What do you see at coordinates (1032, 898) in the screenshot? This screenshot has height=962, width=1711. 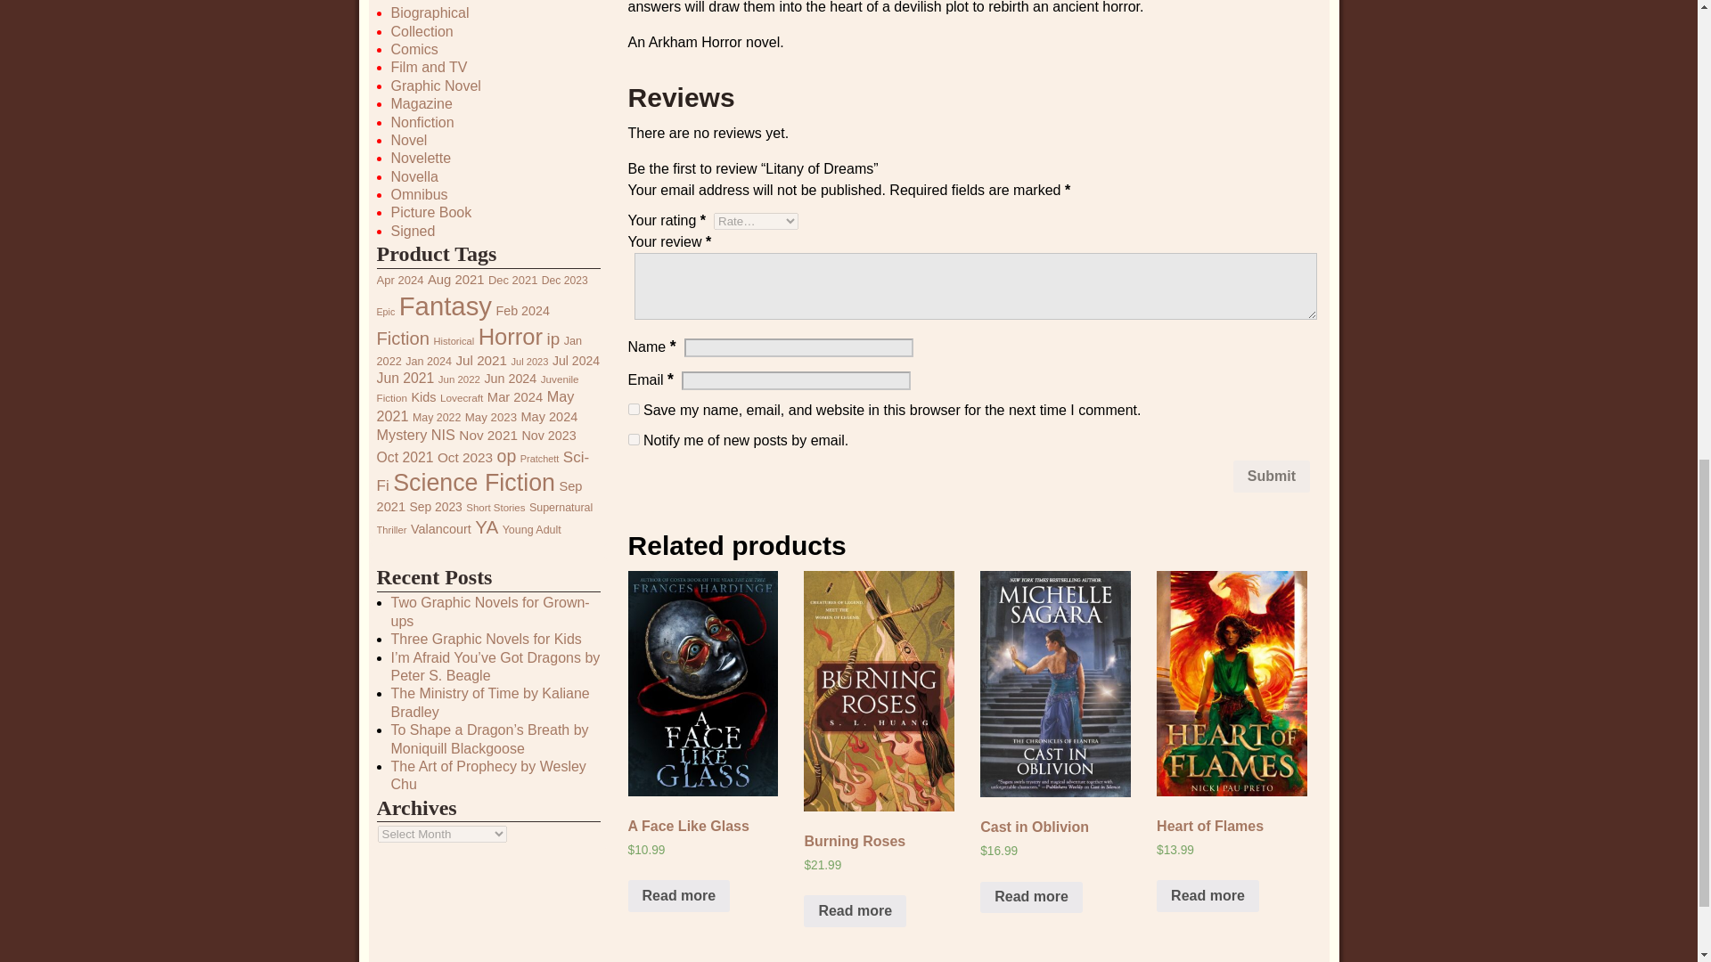 I see `Read more` at bounding box center [1032, 898].